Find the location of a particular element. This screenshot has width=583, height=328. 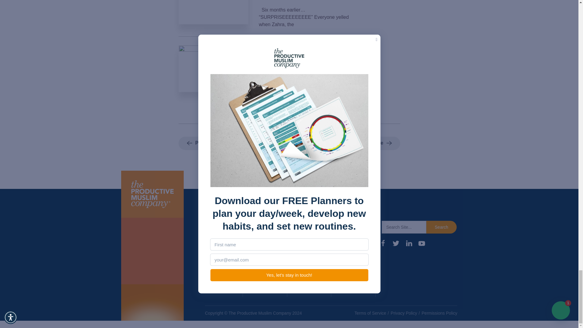

Company News is located at coordinates (217, 264).